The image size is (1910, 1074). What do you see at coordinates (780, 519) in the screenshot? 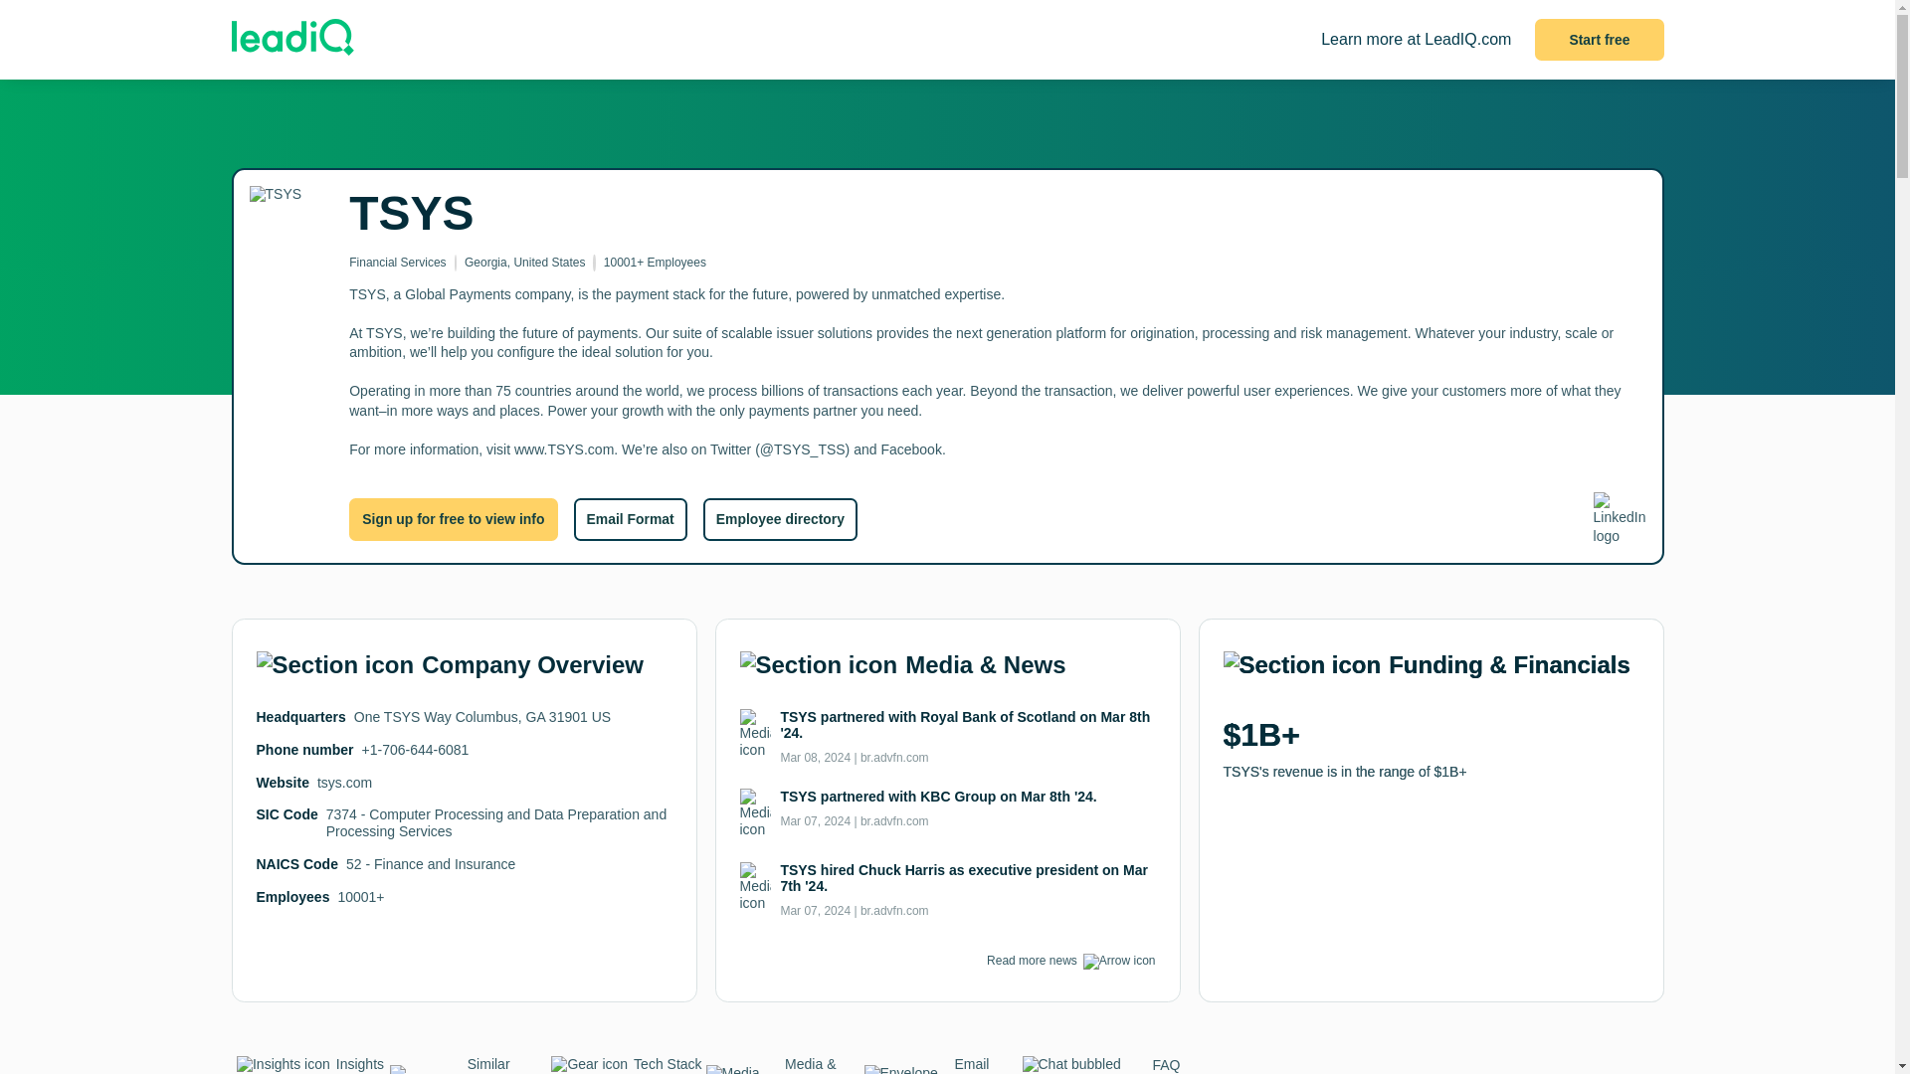
I see `Employee directory` at bounding box center [780, 519].